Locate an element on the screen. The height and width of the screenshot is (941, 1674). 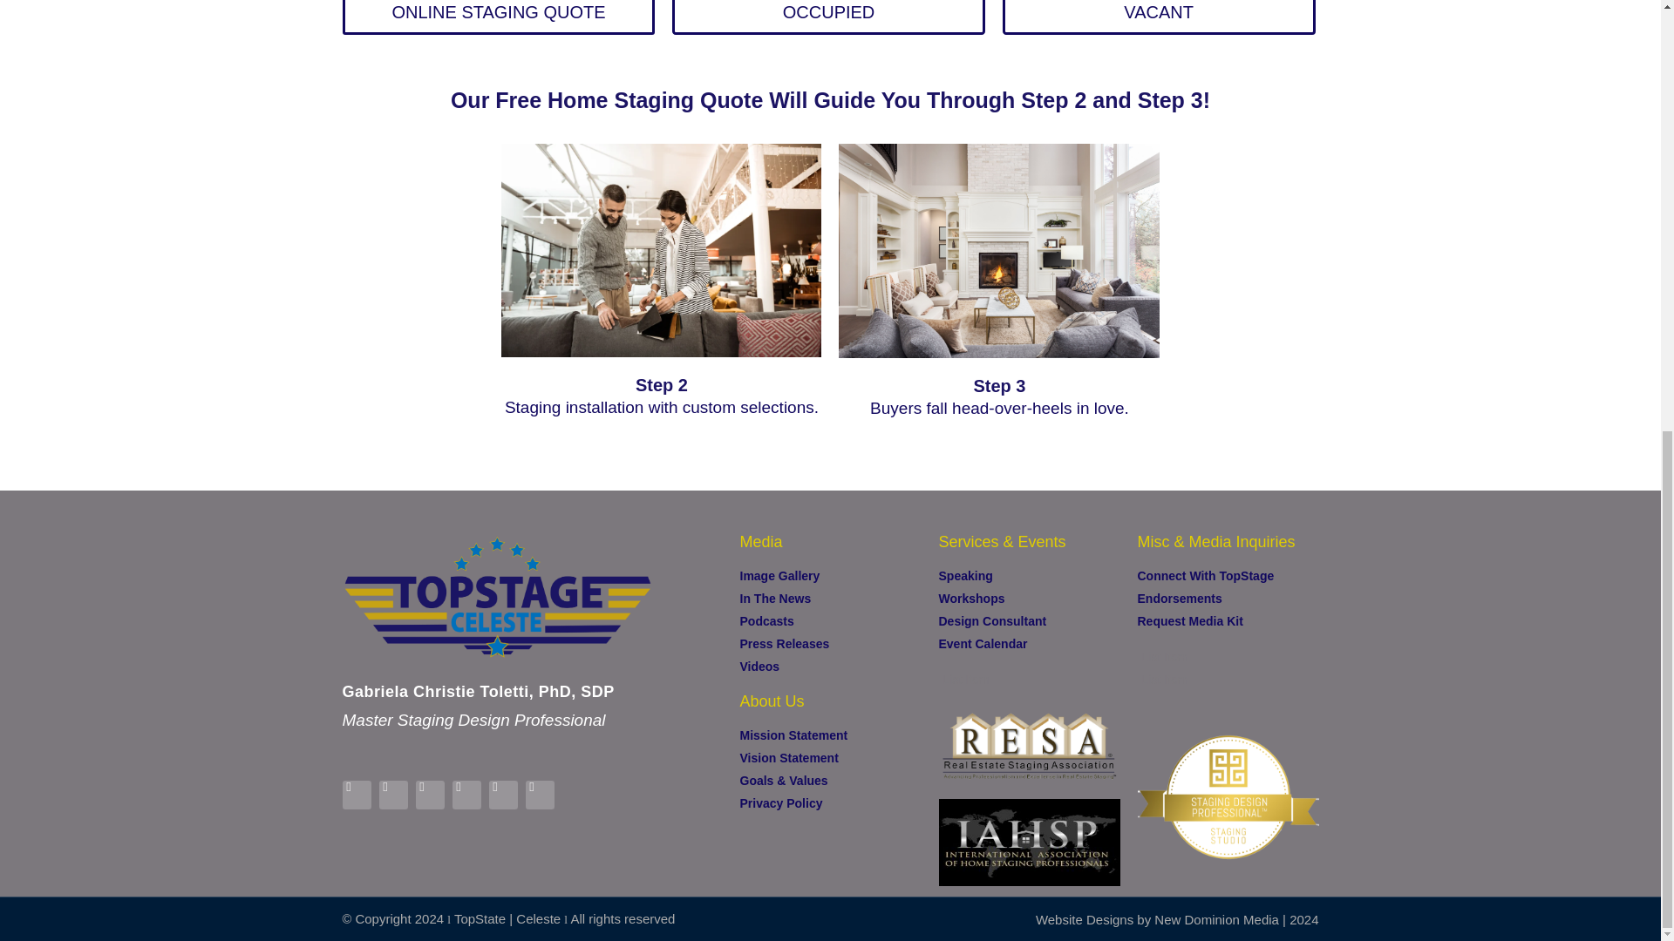
Mission Statement is located at coordinates (830, 735).